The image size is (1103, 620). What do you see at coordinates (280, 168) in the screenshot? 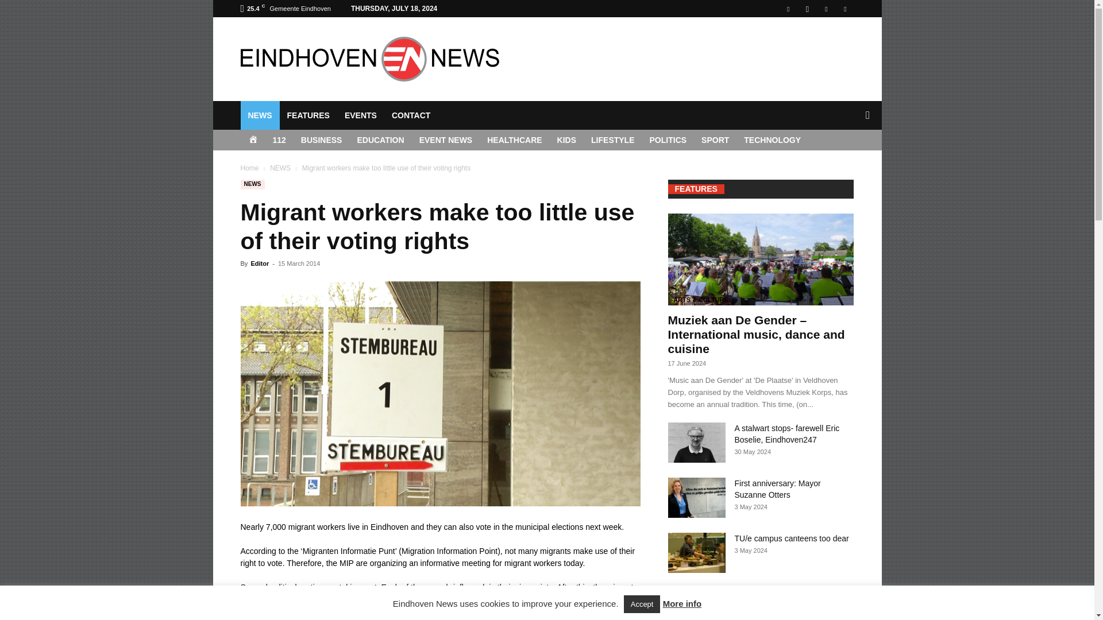
I see `View all posts in NEWS` at bounding box center [280, 168].